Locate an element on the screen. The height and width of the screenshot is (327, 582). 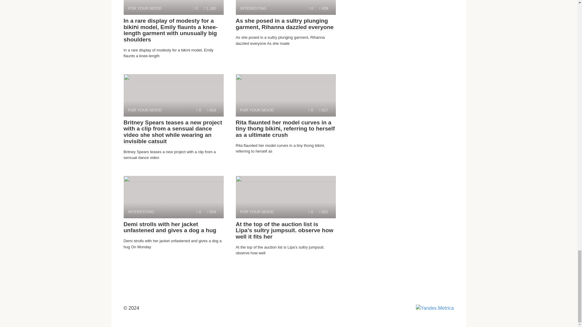
Views is located at coordinates (212, 212).